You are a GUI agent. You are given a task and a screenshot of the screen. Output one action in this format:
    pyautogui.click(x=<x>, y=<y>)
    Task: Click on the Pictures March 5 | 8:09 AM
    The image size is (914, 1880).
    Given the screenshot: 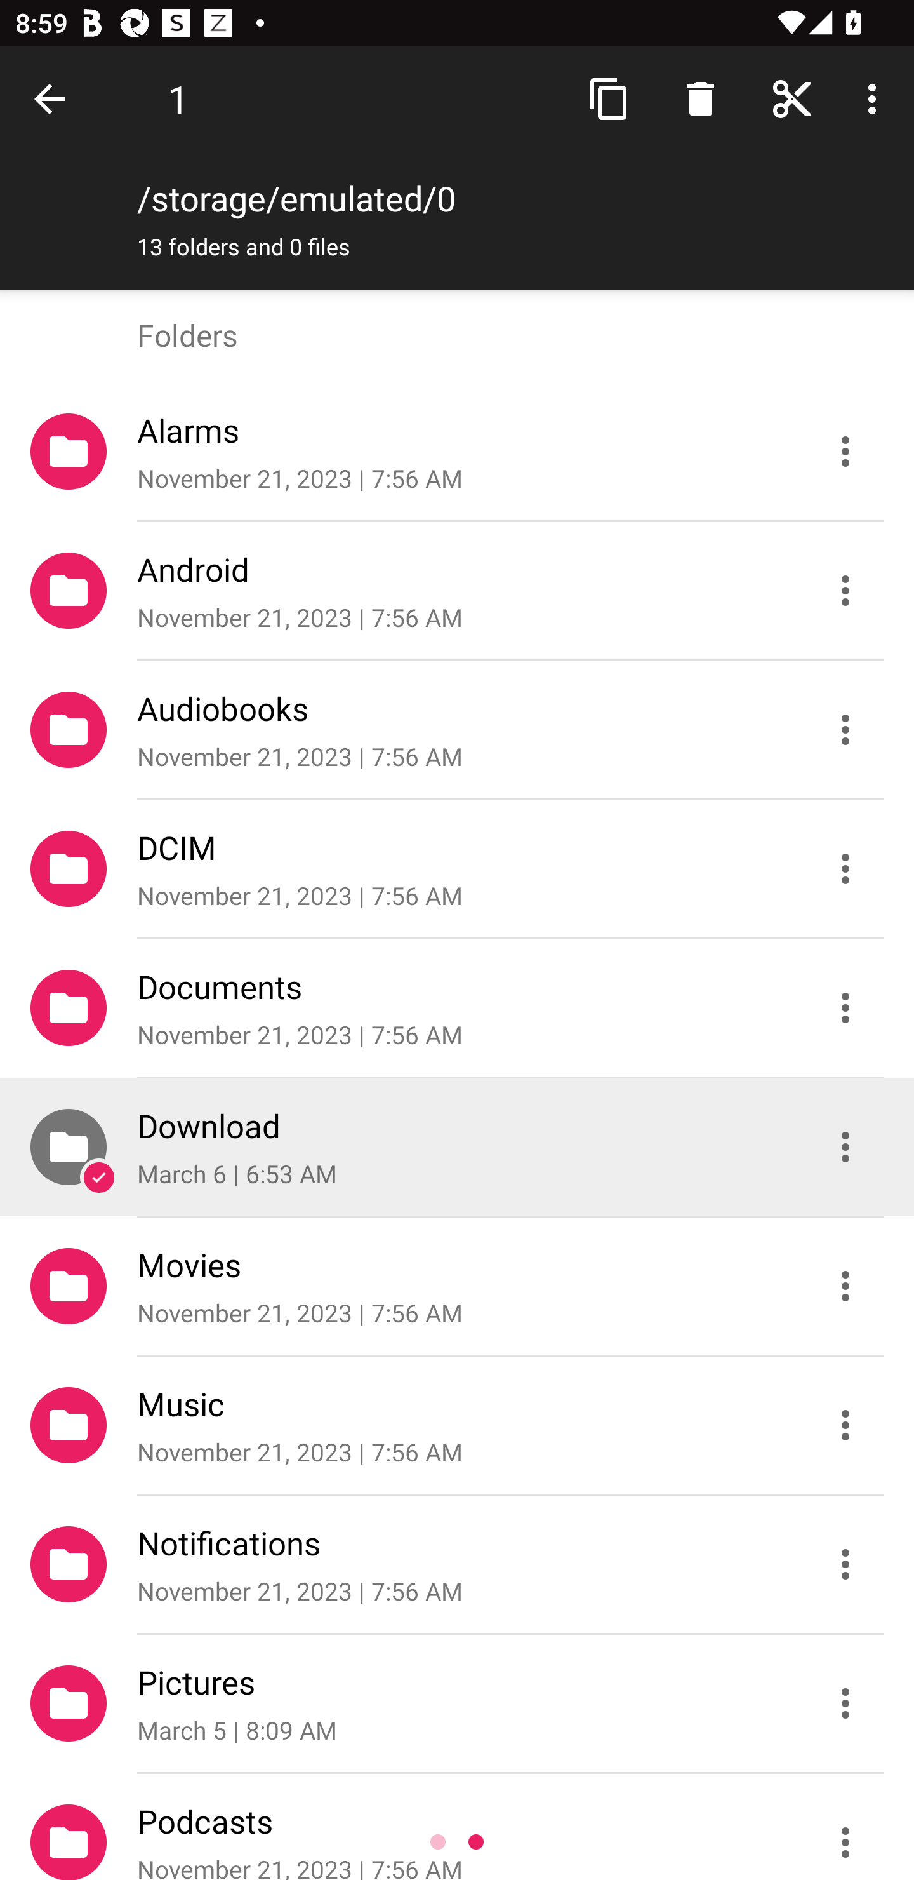 What is the action you would take?
    pyautogui.click(x=457, y=1704)
    